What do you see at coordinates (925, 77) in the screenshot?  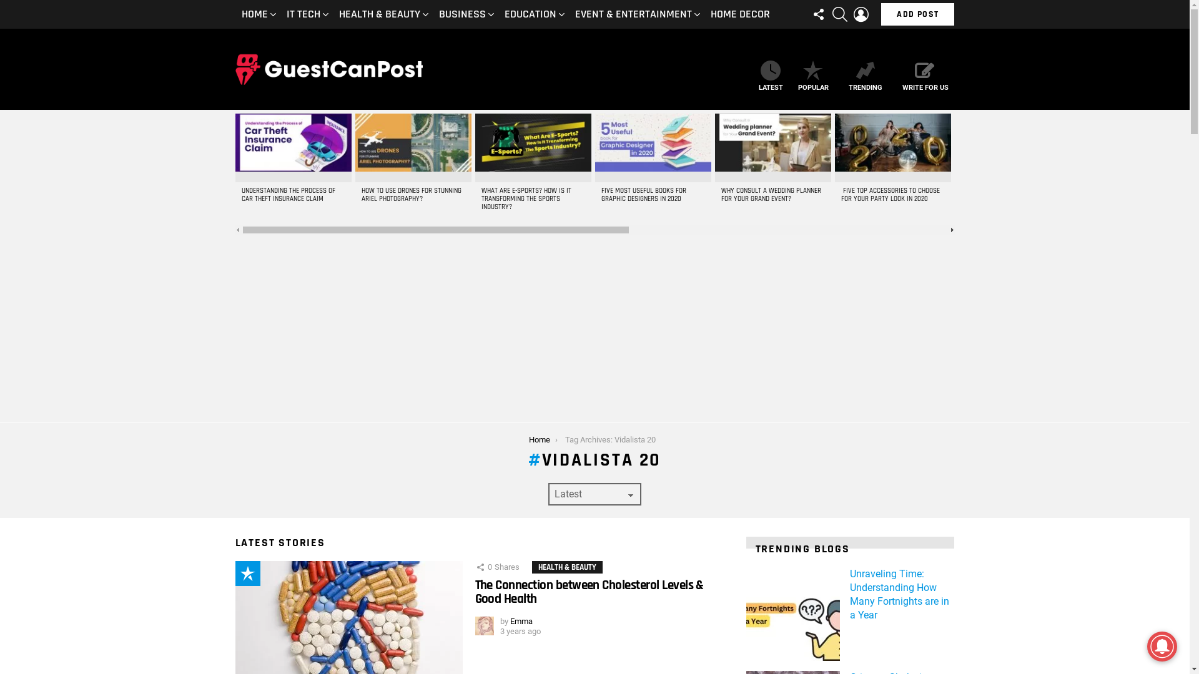 I see `WRITE FOR US` at bounding box center [925, 77].